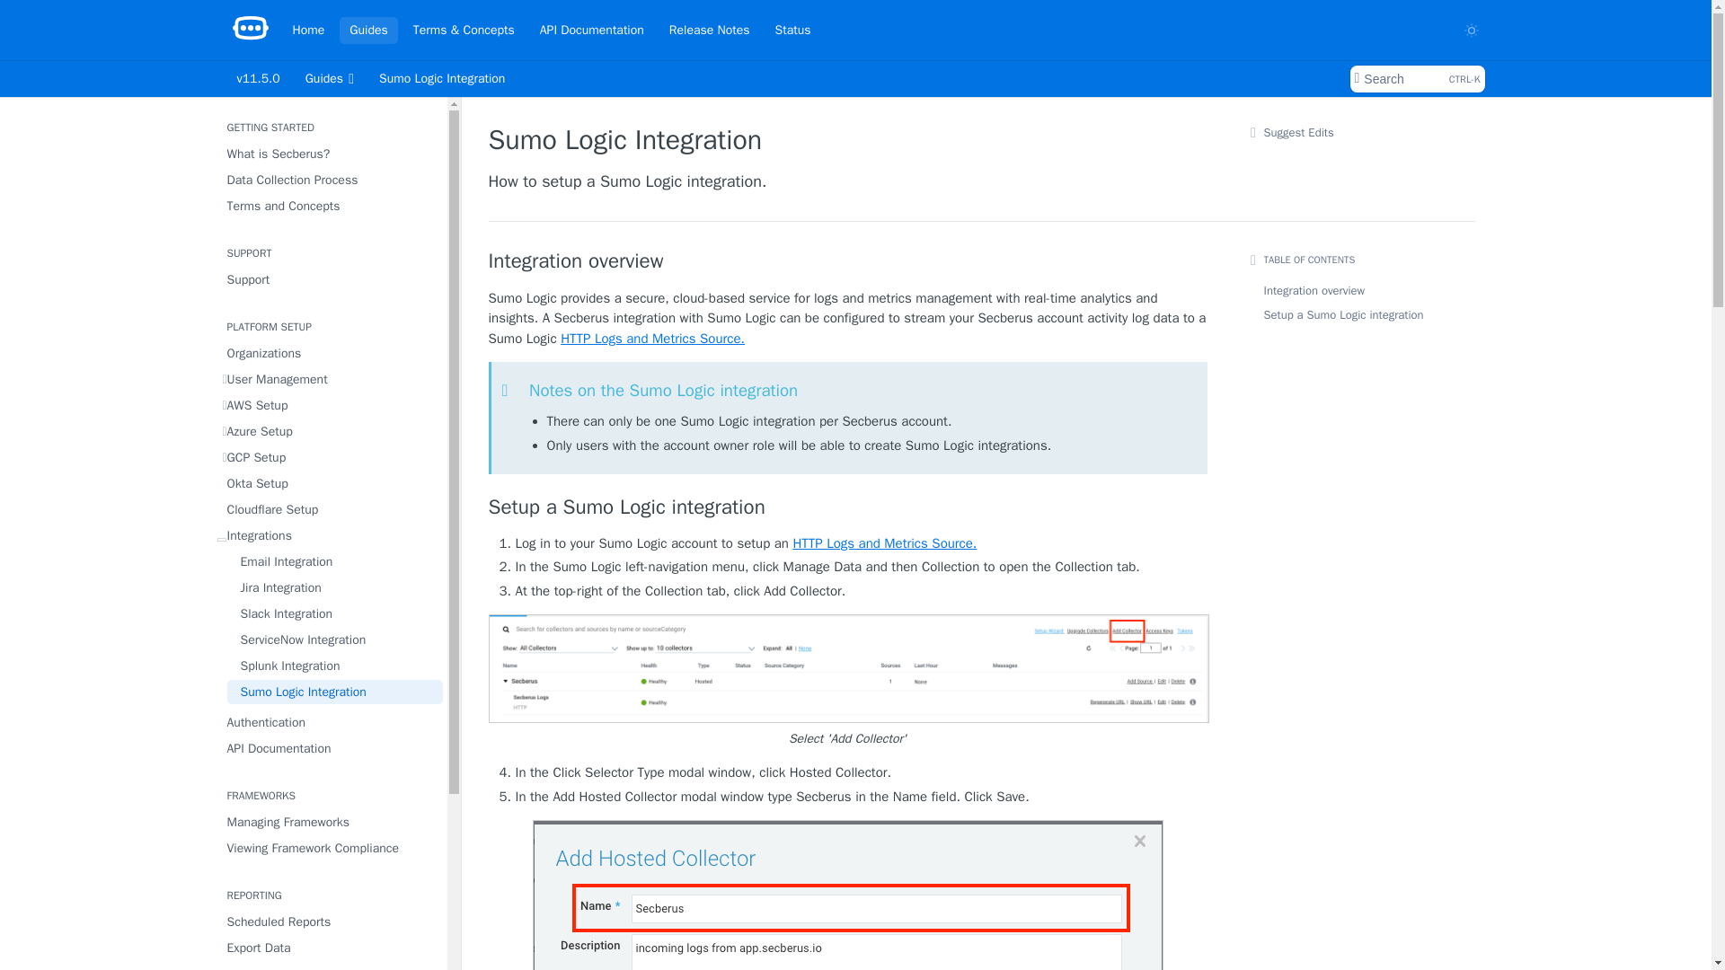 This screenshot has width=1725, height=970. Describe the element at coordinates (329, 280) in the screenshot. I see `Guides` at that location.